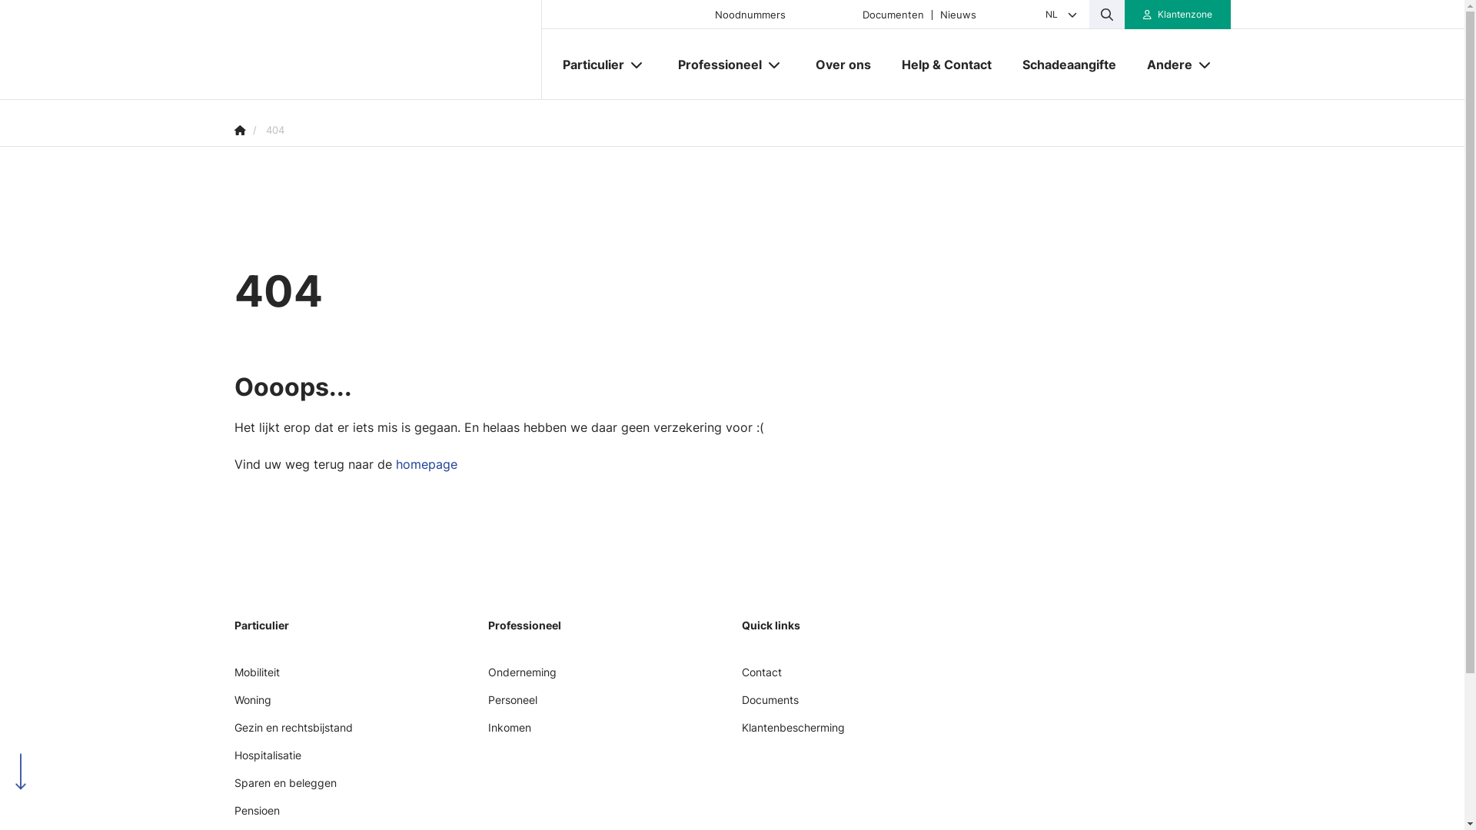 Image resolution: width=1476 pixels, height=830 pixels. I want to click on Noodnummers, so click(750, 14).